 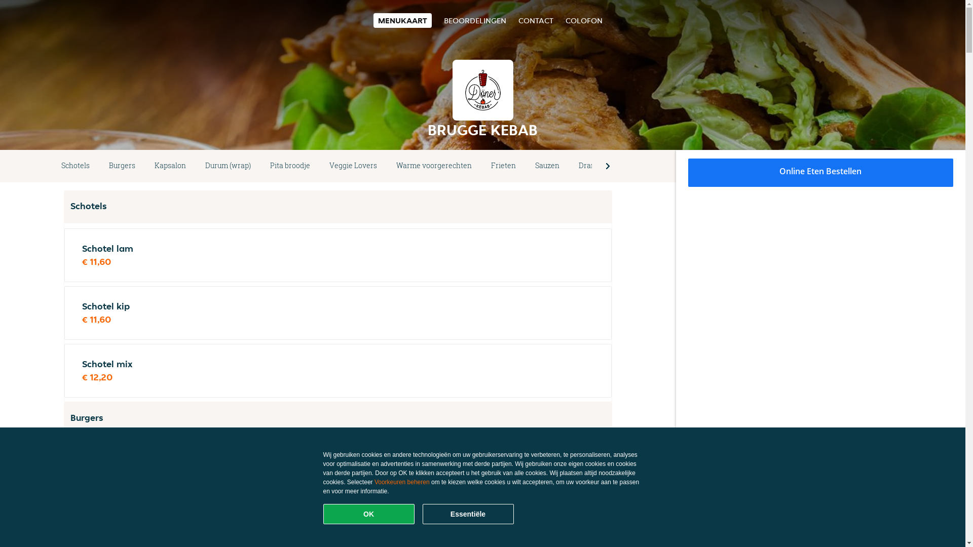 I want to click on COLOFON, so click(x=584, y=20).